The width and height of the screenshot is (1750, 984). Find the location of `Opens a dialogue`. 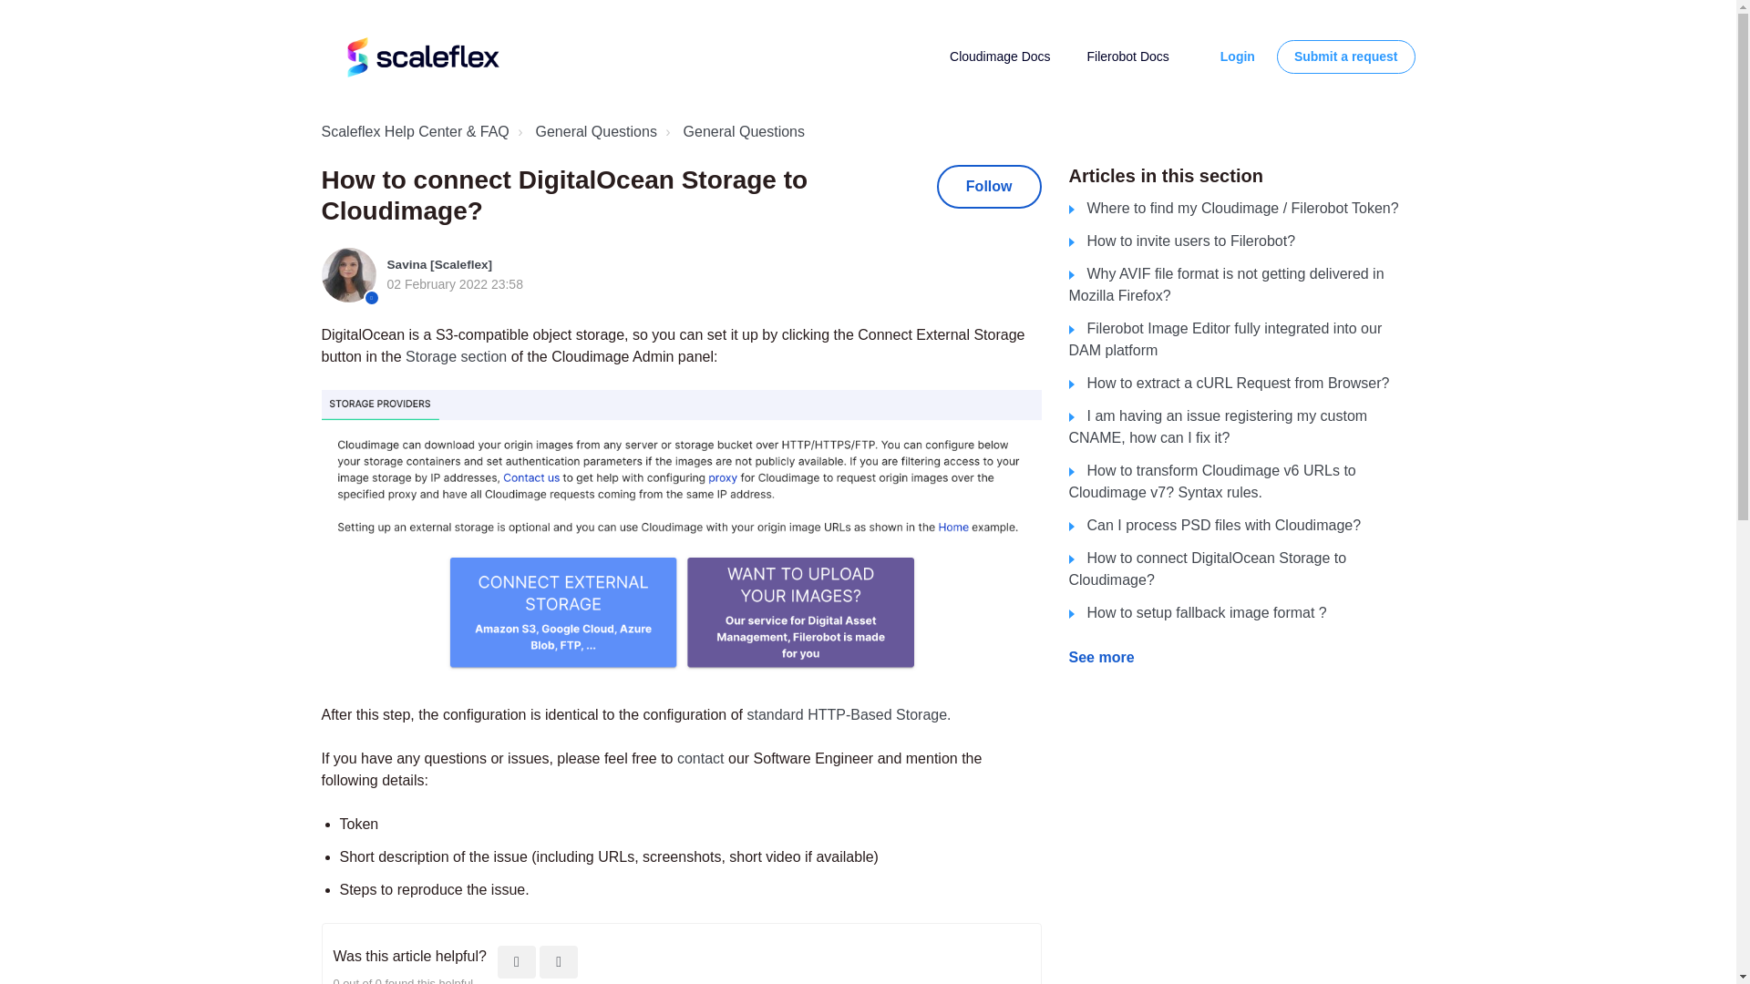

Opens a dialogue is located at coordinates (1237, 56).